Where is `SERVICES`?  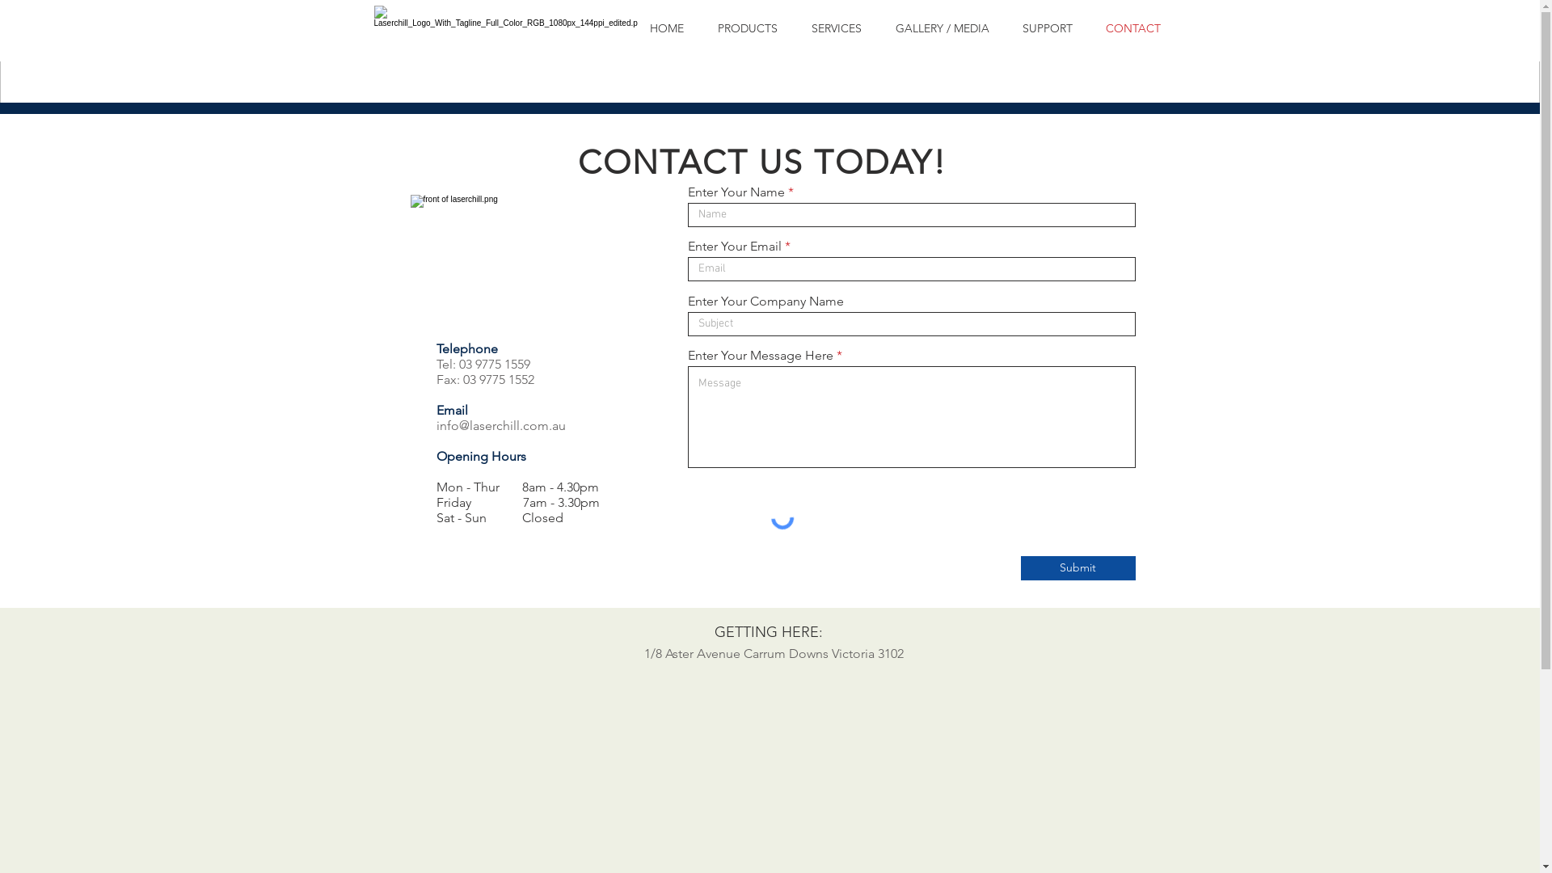
SERVICES is located at coordinates (836, 29).